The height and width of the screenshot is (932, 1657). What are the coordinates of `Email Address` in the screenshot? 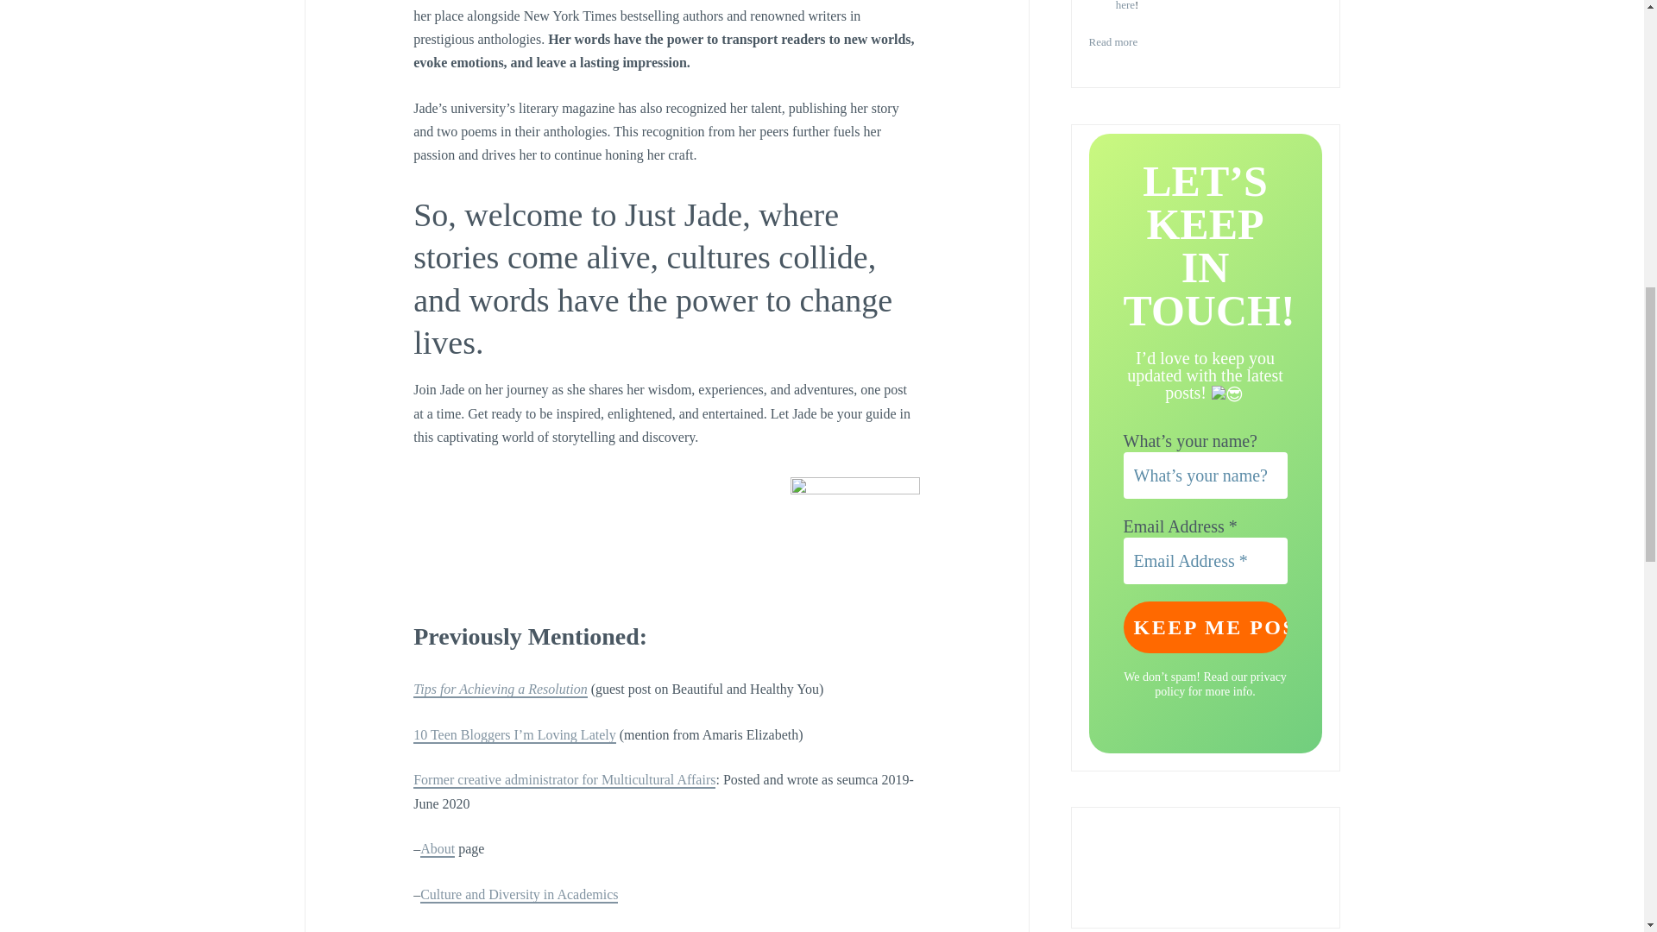 It's located at (1205, 561).